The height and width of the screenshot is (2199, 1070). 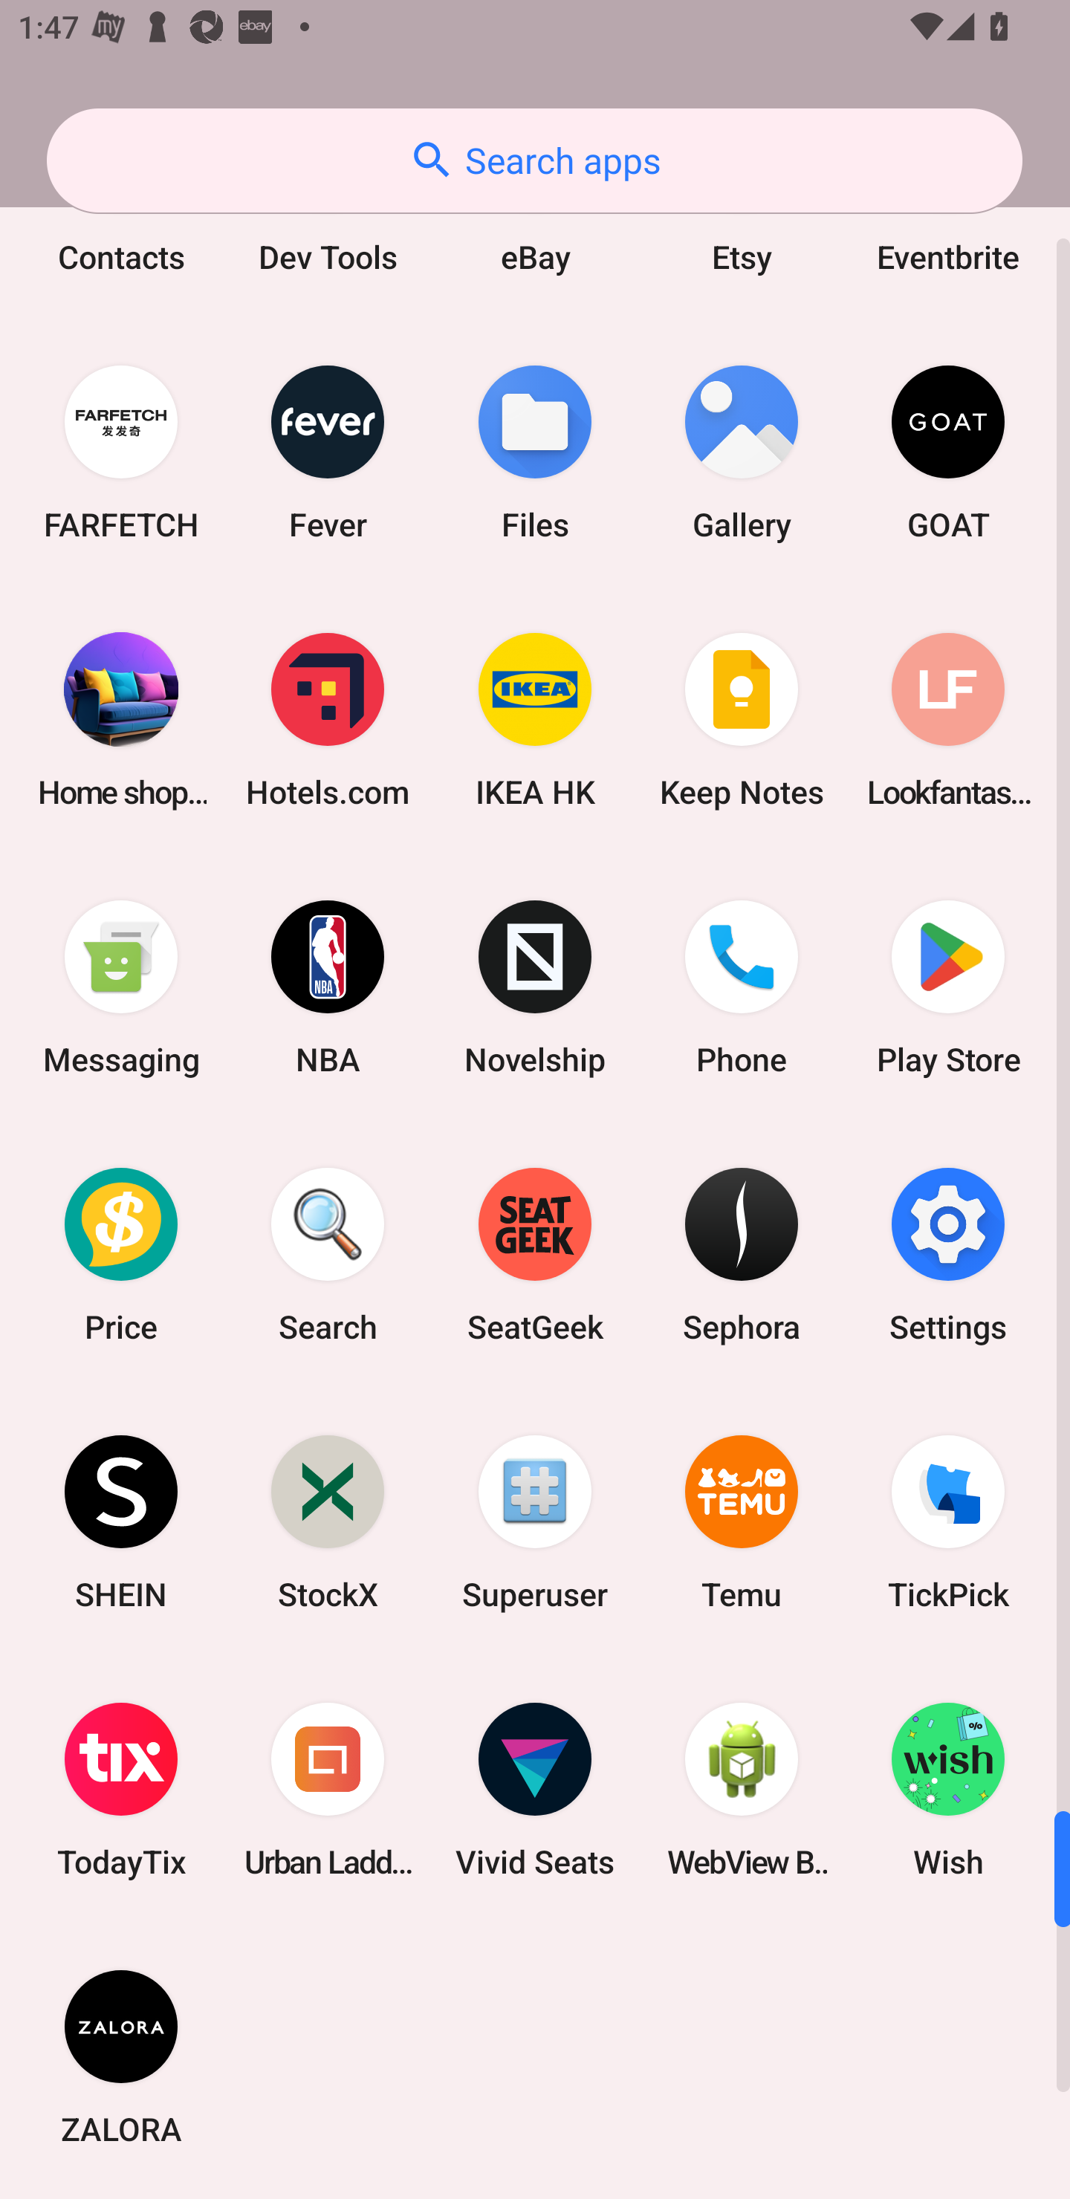 I want to click on WebView Browser Tester, so click(x=742, y=1790).